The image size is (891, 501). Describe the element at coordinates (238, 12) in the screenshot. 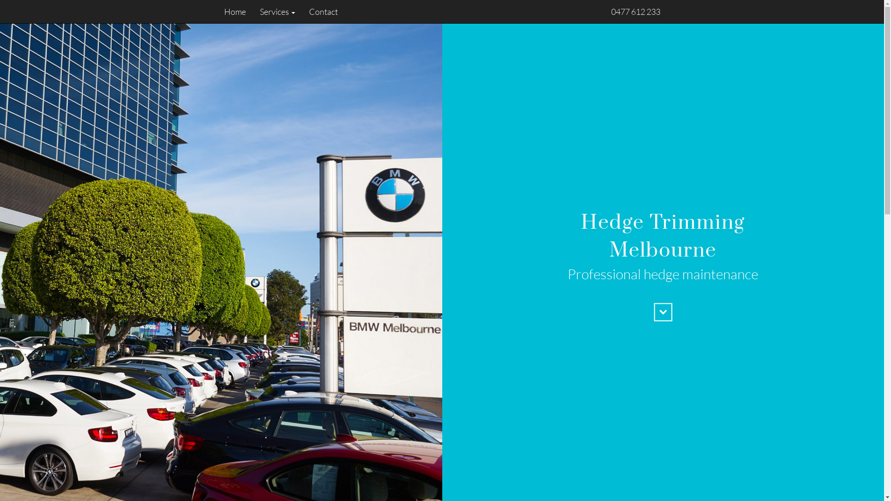

I see `Home` at that location.